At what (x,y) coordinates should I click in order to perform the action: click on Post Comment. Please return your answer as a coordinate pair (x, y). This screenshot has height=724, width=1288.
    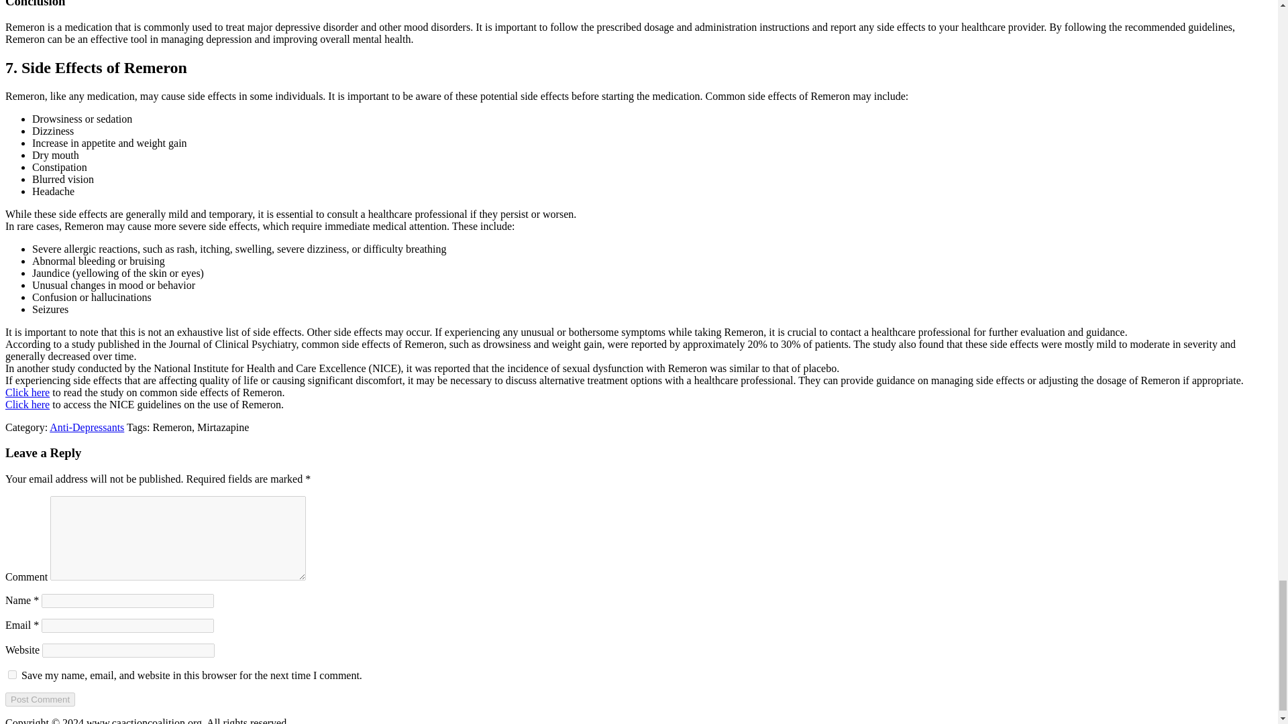
    Looking at the image, I should click on (40, 699).